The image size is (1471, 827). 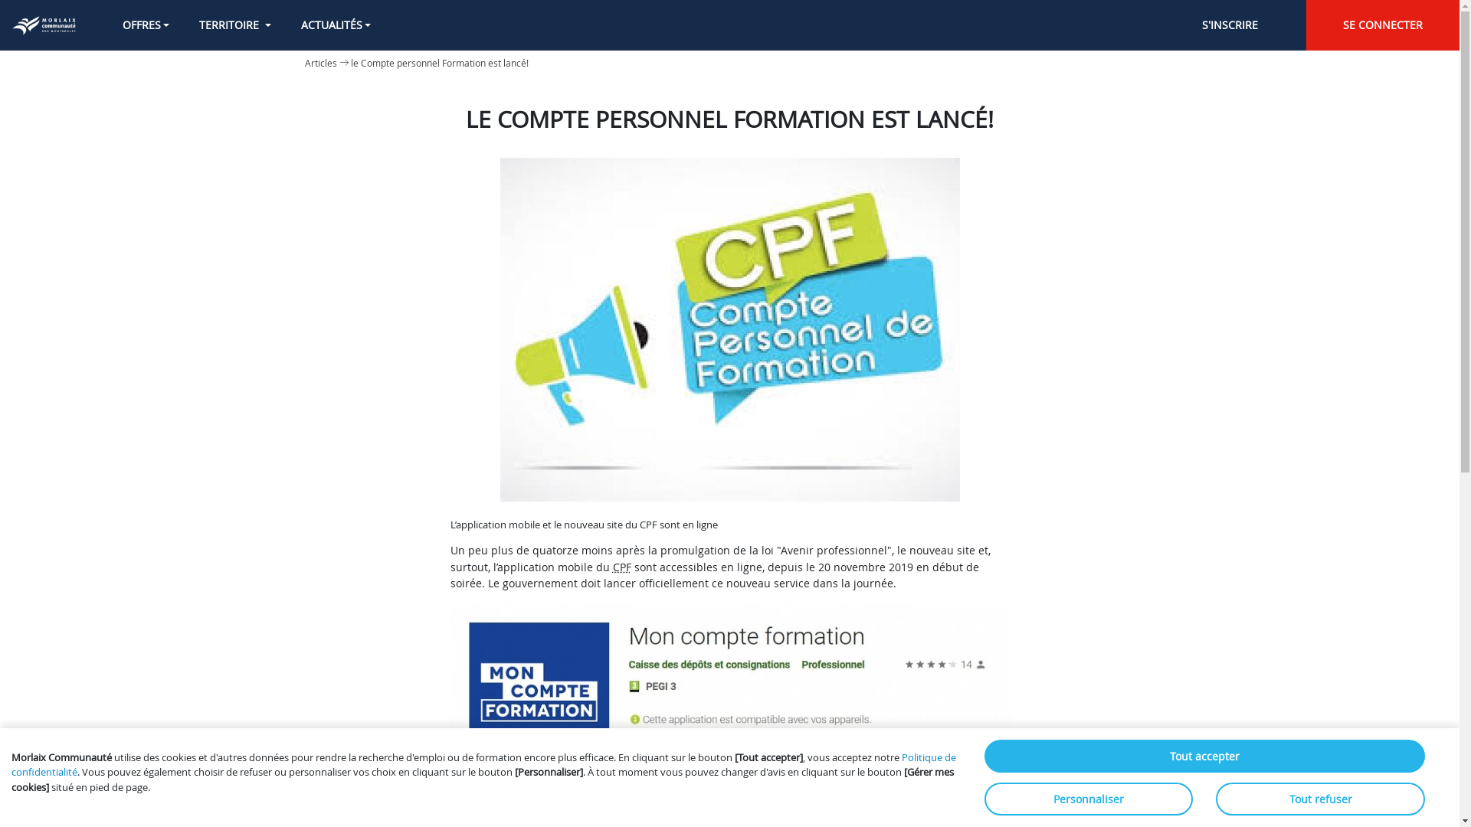 I want to click on Tout refuser, so click(x=1320, y=799).